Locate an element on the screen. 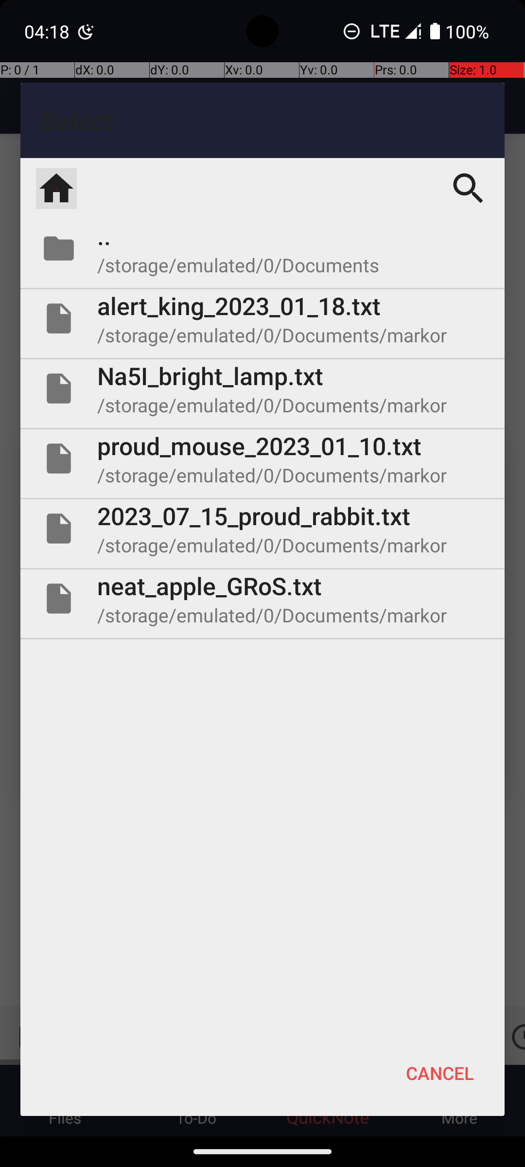 This screenshot has width=525, height=1167. Digital Wellbeing notification: Bedtime mode is on is located at coordinates (86, 31).